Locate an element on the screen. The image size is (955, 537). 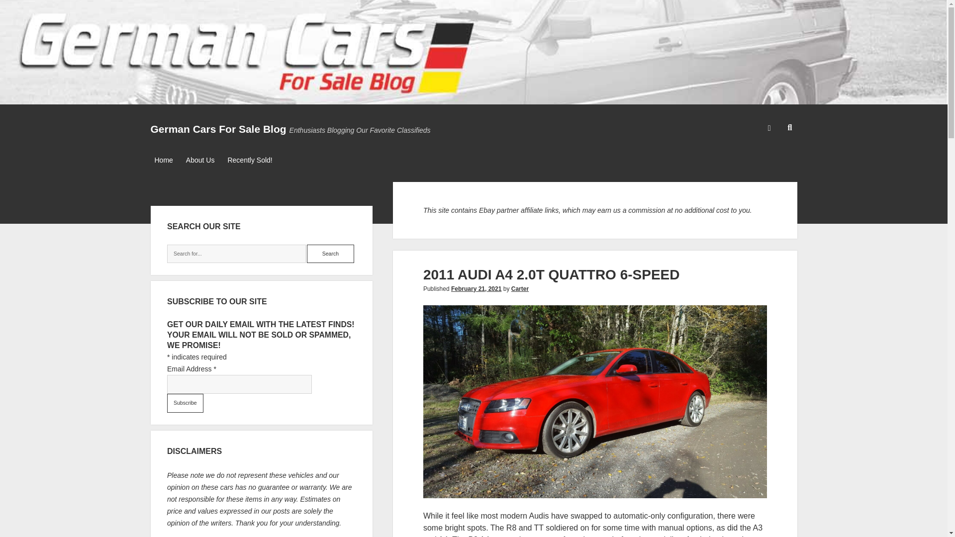
German Cars For Sale Blog is located at coordinates (218, 129).